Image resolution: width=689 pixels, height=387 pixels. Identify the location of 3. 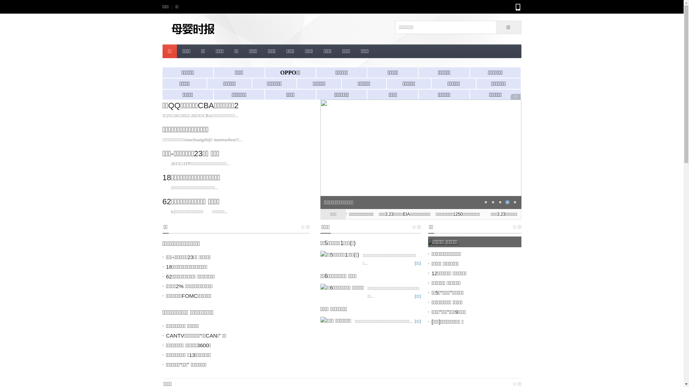
(500, 202).